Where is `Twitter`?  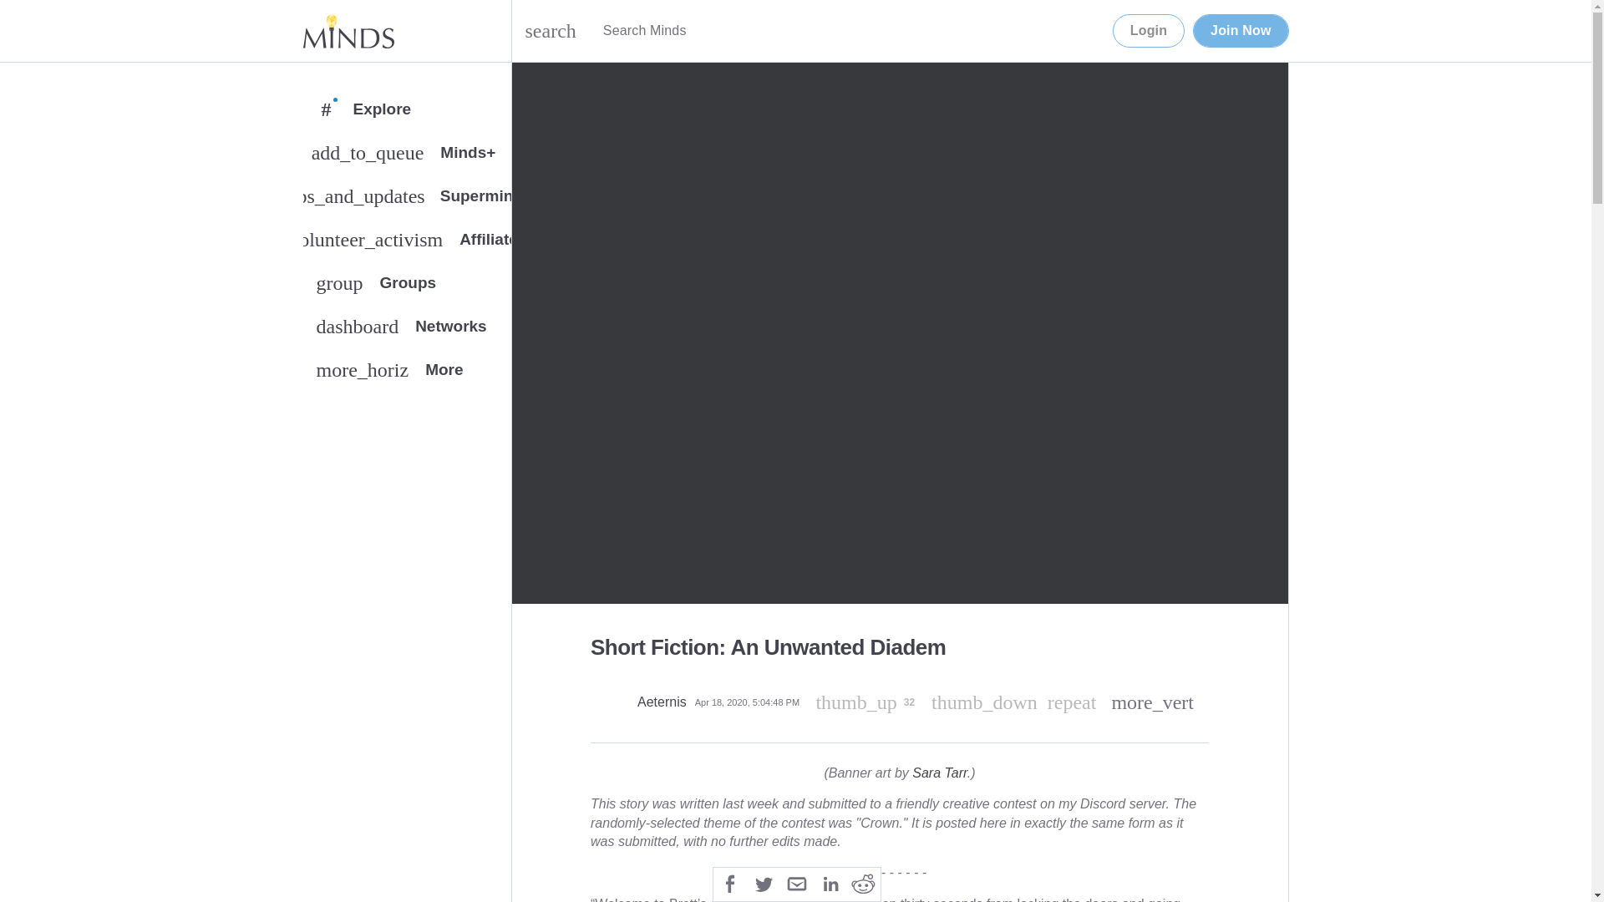
Twitter is located at coordinates (1240, 31).